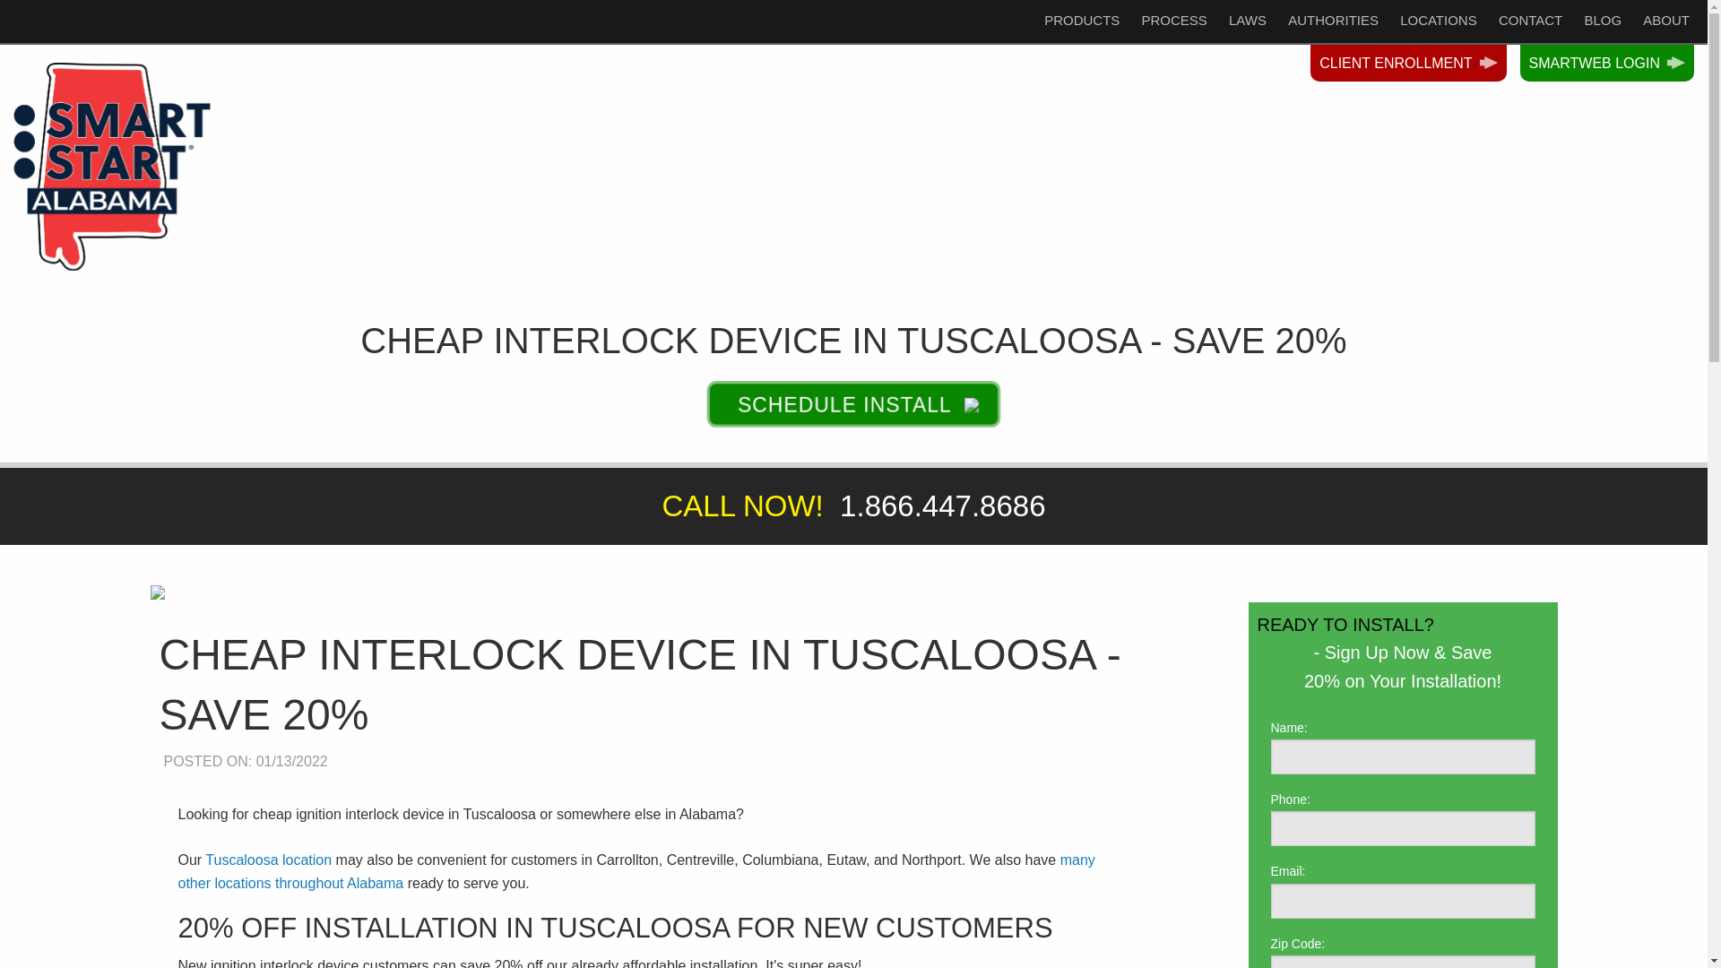 The height and width of the screenshot is (968, 1721). What do you see at coordinates (1248, 2) in the screenshot?
I see `LAWS` at bounding box center [1248, 2].